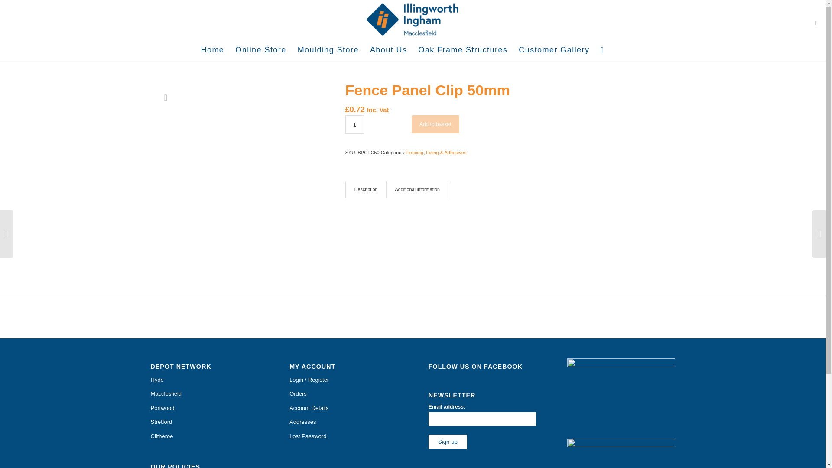  What do you see at coordinates (447, 442) in the screenshot?
I see `Sign up` at bounding box center [447, 442].